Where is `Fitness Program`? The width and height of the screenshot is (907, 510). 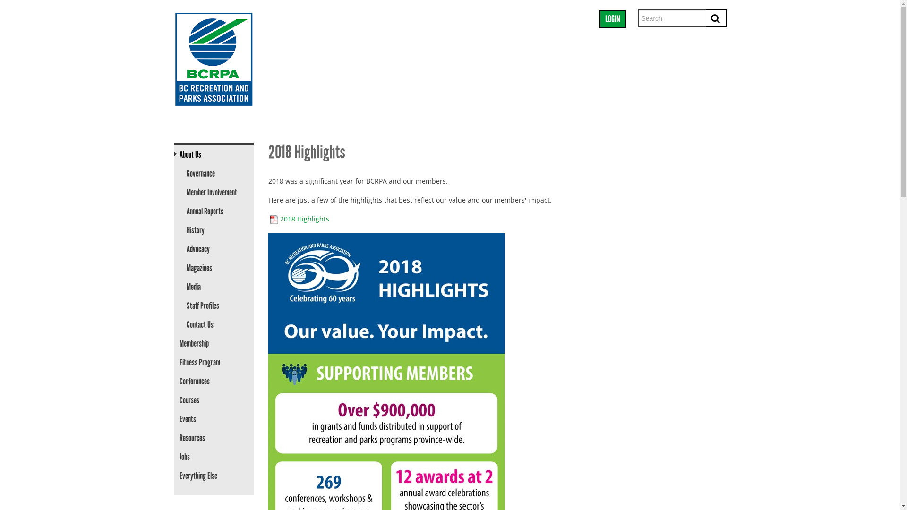 Fitness Program is located at coordinates (214, 363).